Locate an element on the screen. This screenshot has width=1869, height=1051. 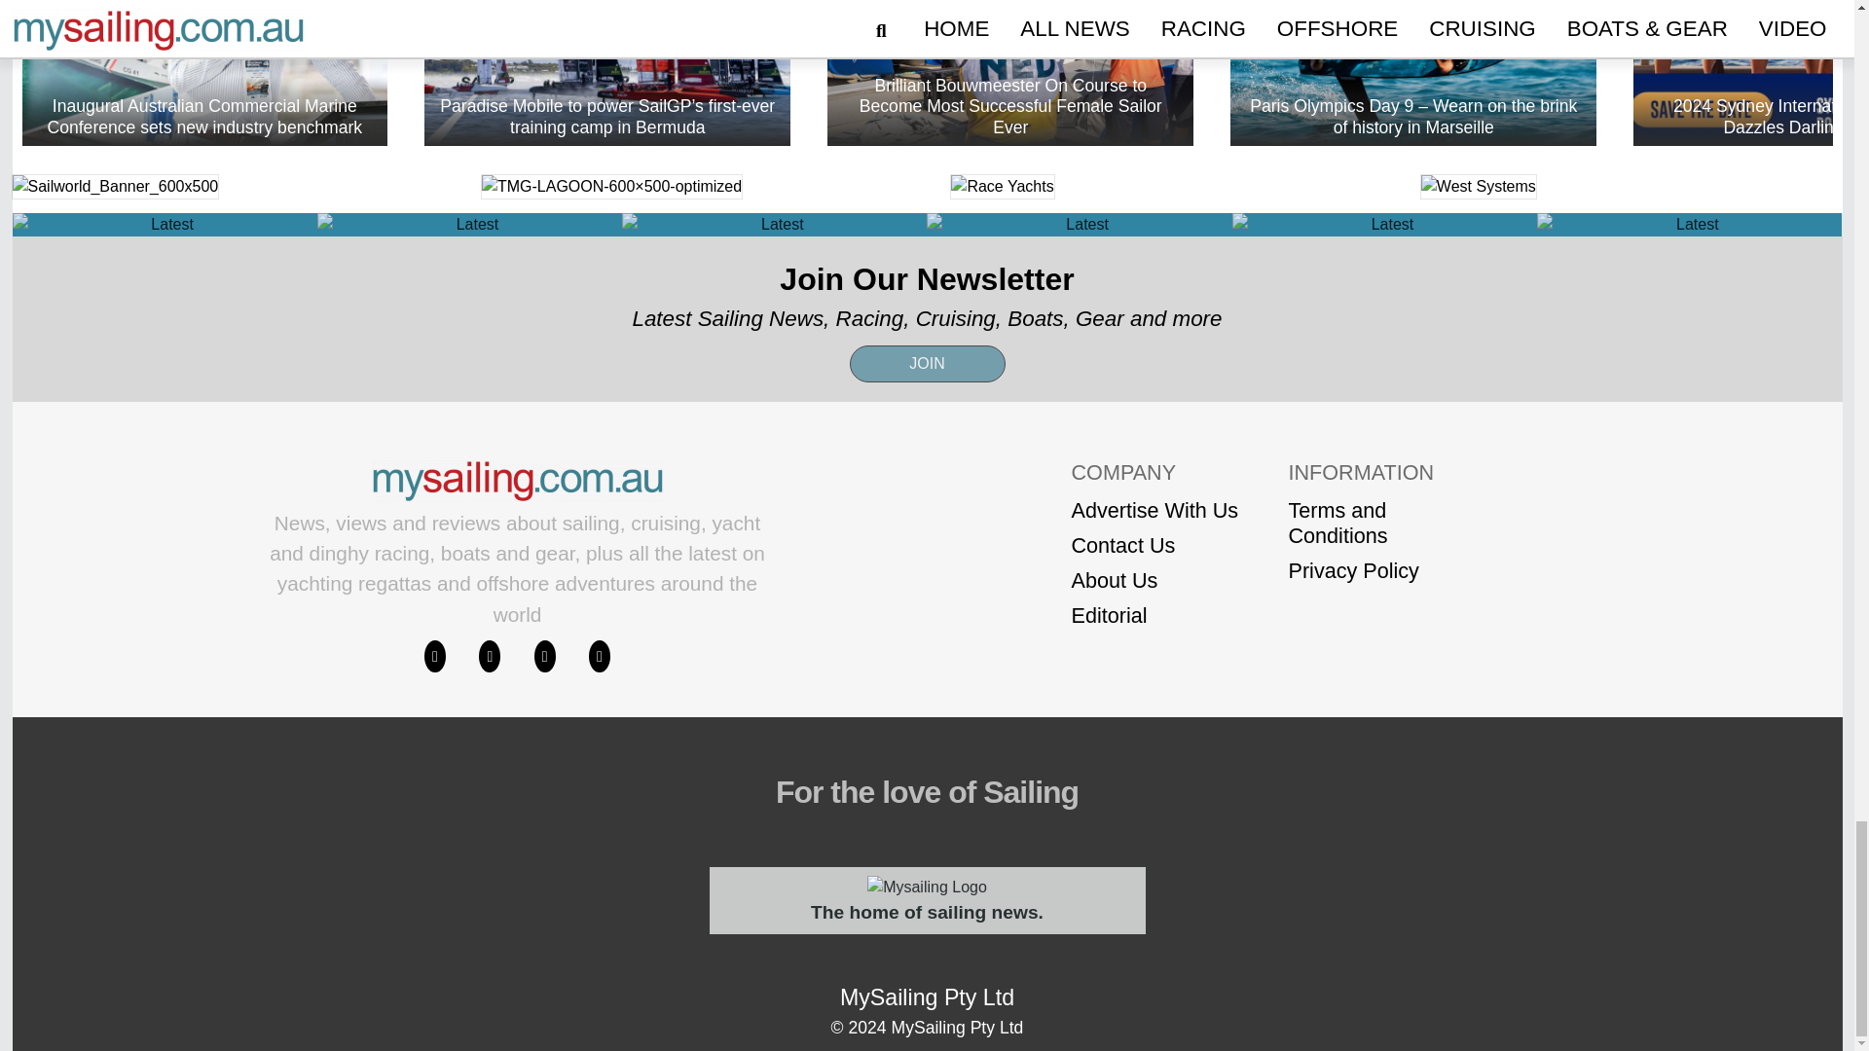
About Us is located at coordinates (1154, 581).